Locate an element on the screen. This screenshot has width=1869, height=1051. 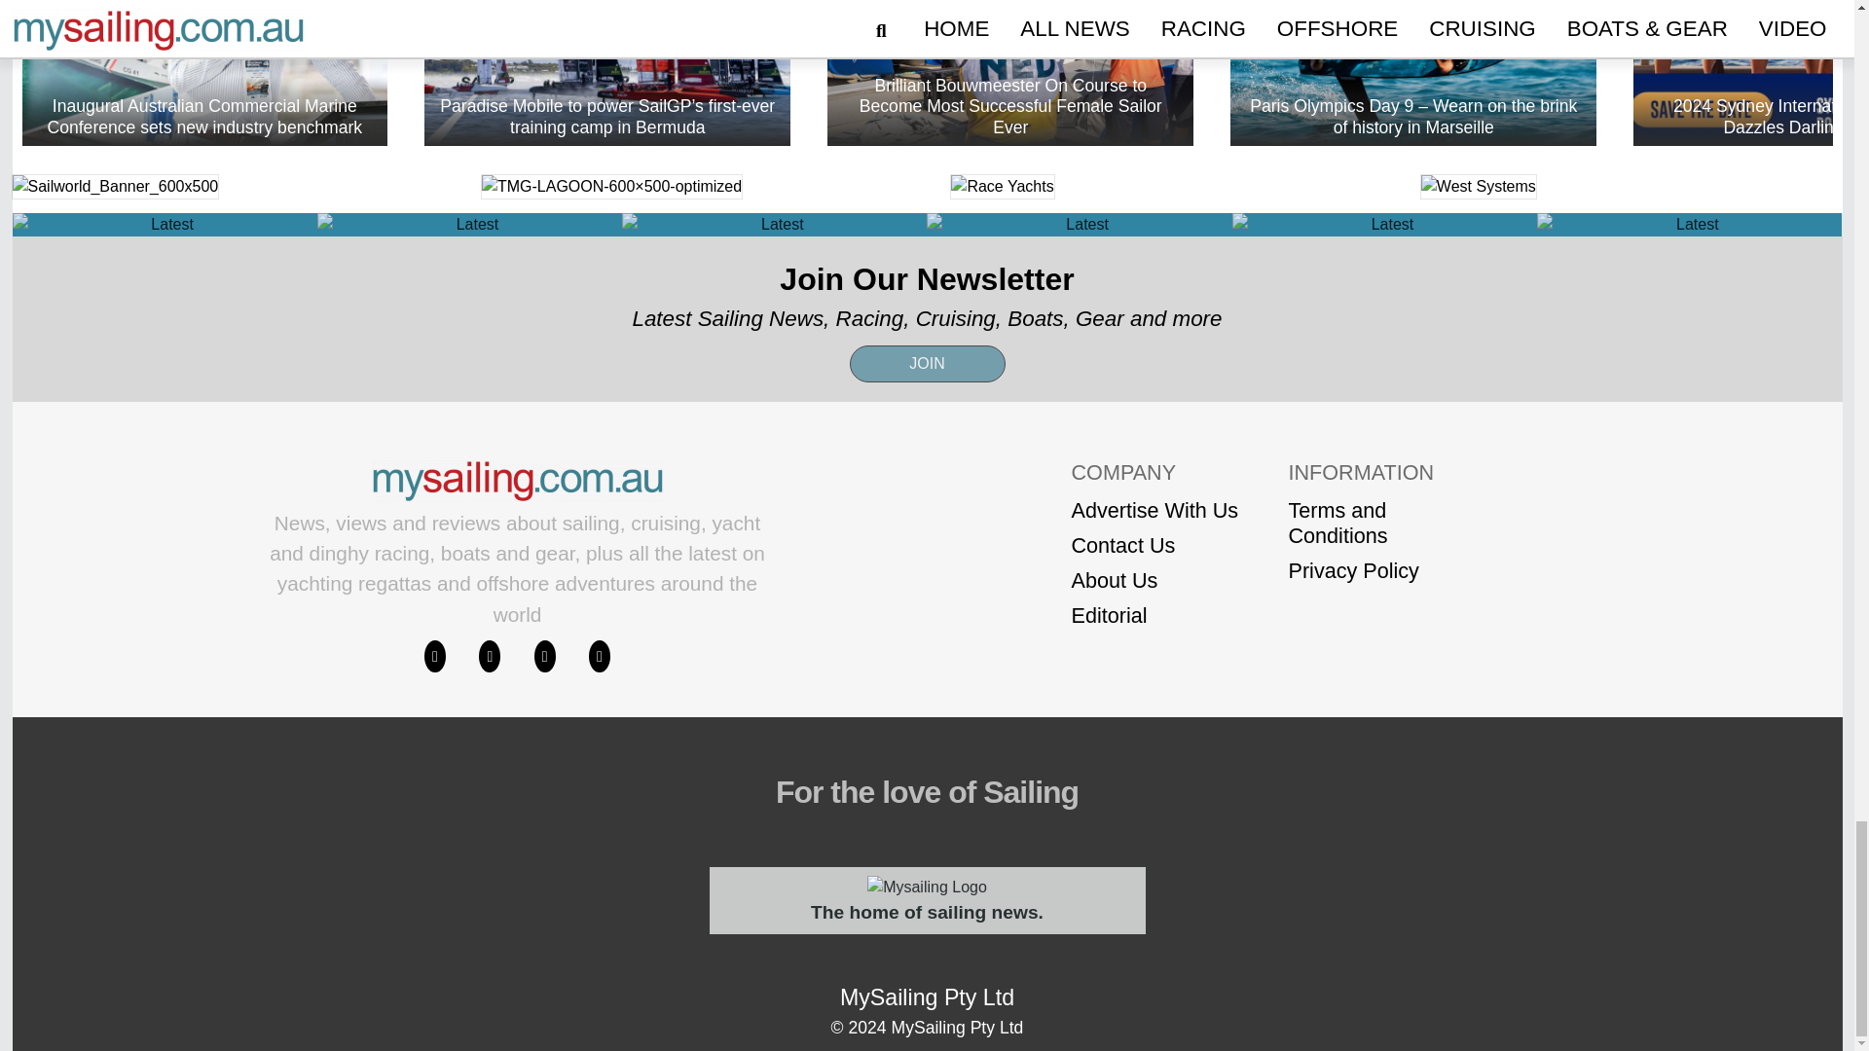
About Us is located at coordinates (1154, 581).